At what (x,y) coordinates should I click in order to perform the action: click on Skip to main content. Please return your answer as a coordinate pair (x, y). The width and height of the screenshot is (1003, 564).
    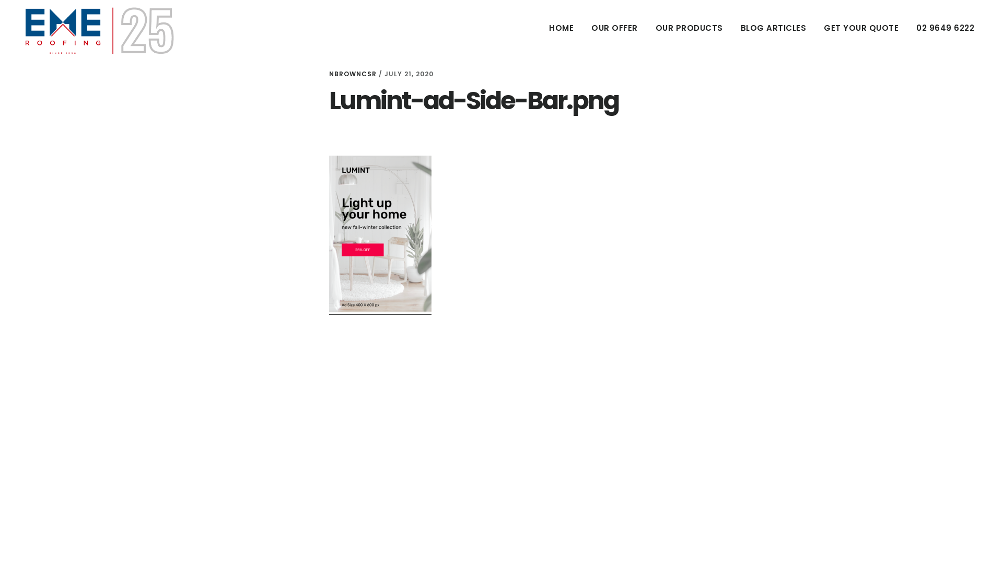
    Looking at the image, I should click on (0, 0).